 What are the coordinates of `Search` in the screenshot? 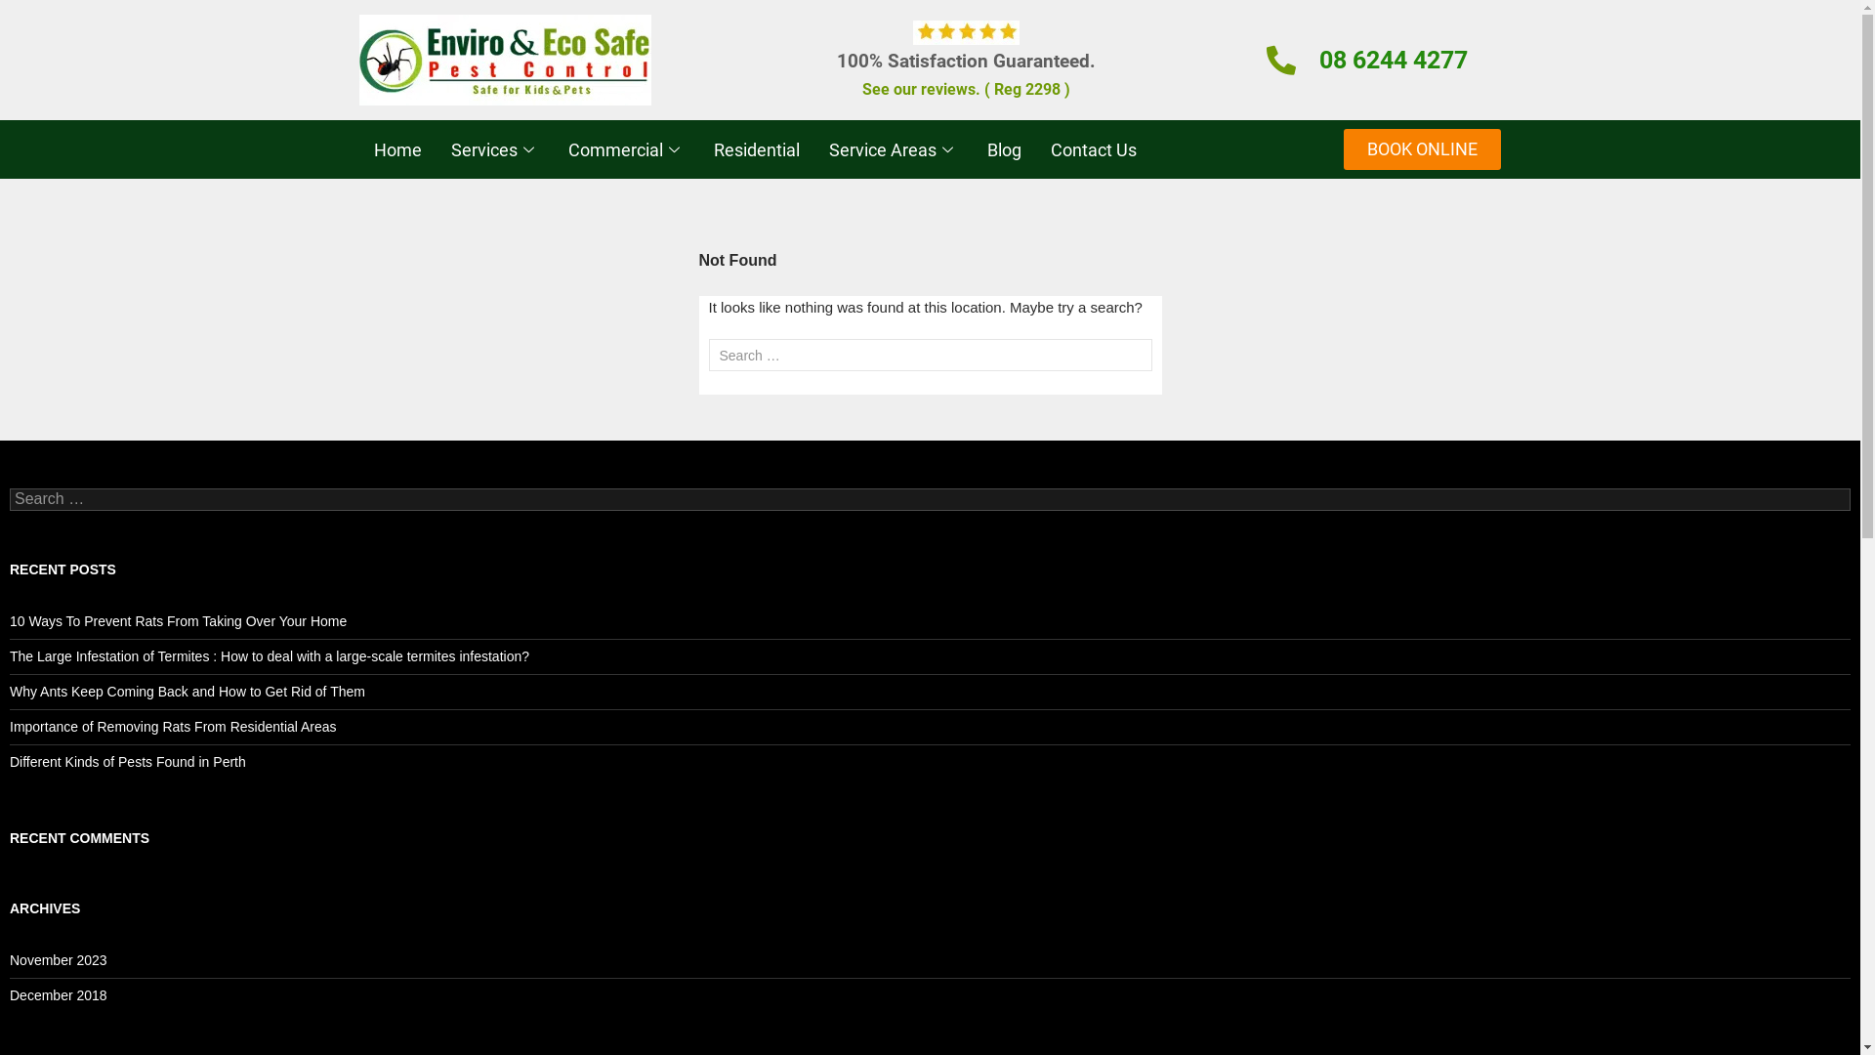 It's located at (56, 18).